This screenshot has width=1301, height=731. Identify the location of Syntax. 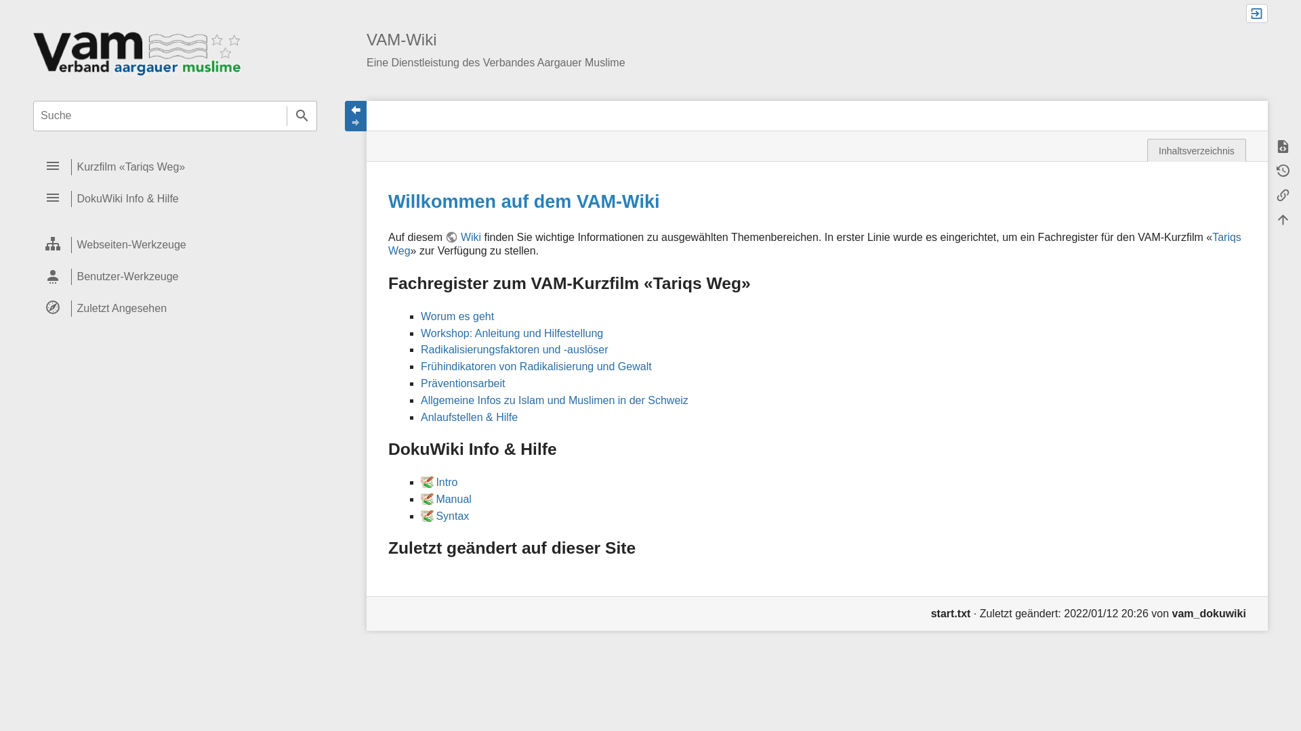
(445, 516).